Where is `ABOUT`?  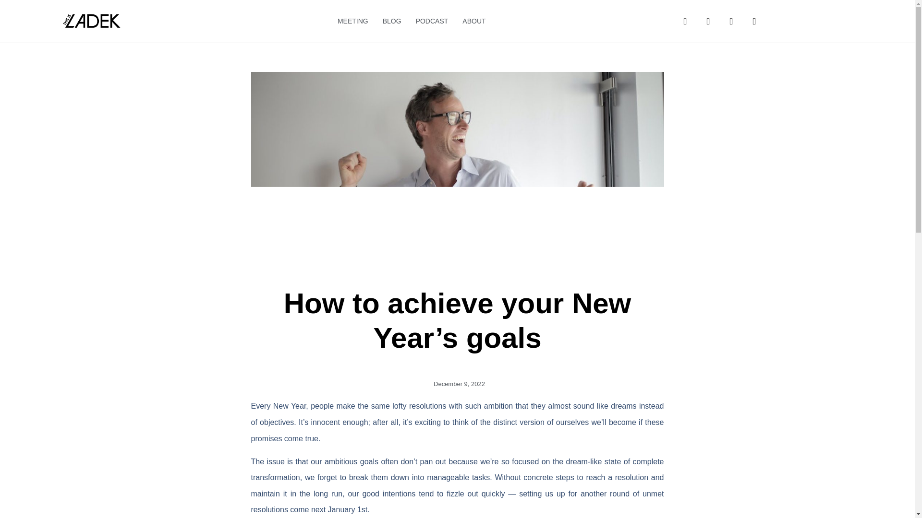
ABOUT is located at coordinates (473, 21).